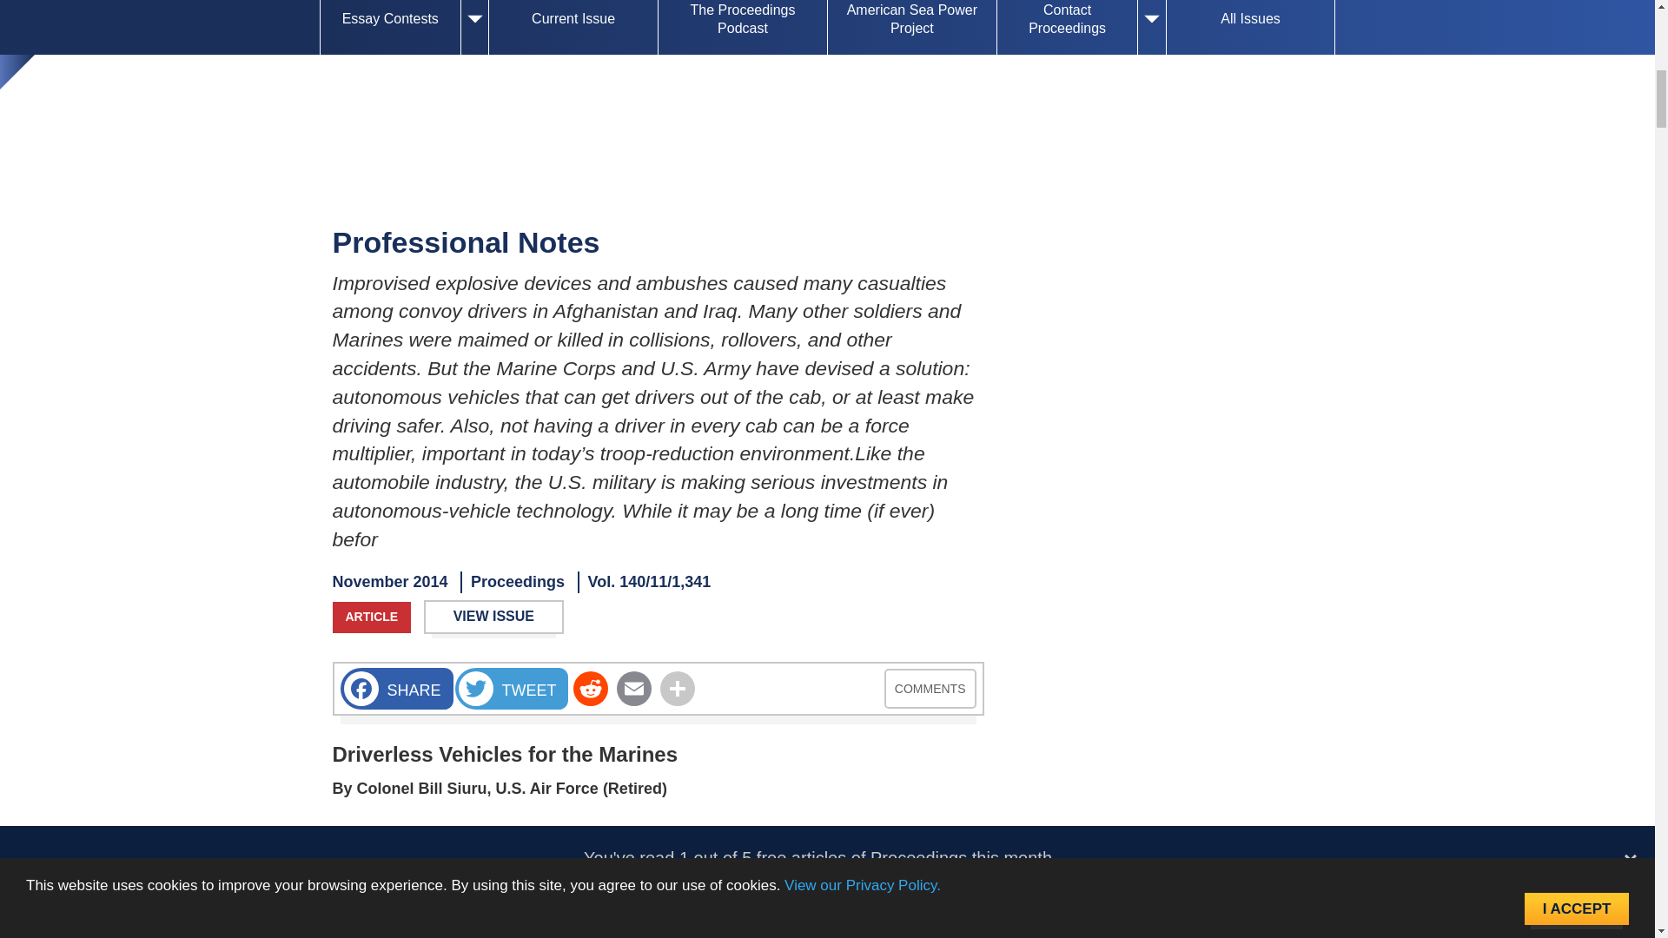 The width and height of the screenshot is (1668, 938). What do you see at coordinates (573, 28) in the screenshot?
I see `Current Issue of Proceedings` at bounding box center [573, 28].